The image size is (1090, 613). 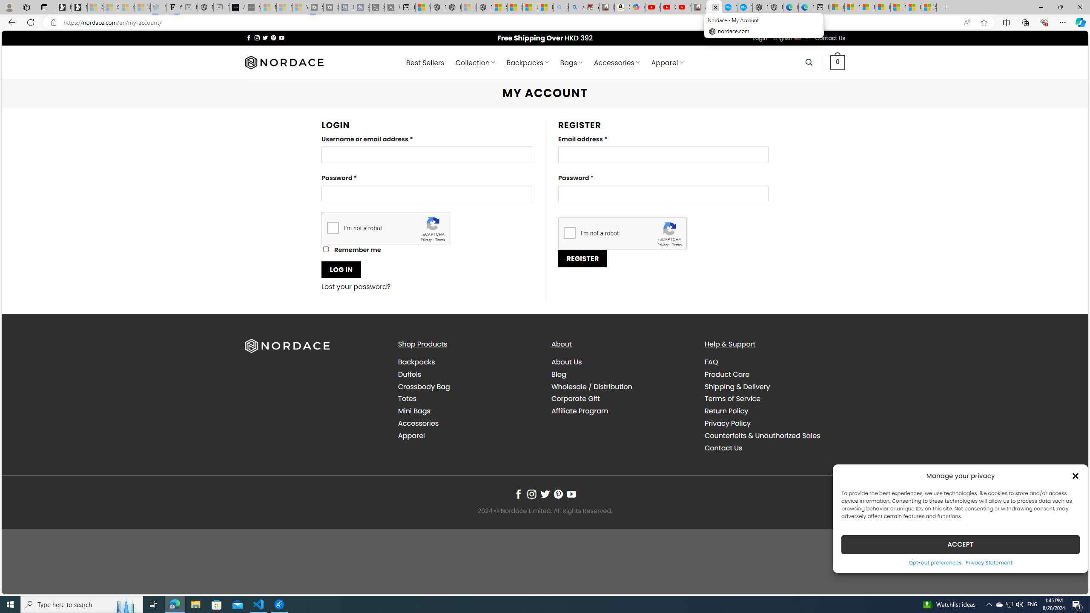 I want to click on Terms, so click(x=677, y=245).